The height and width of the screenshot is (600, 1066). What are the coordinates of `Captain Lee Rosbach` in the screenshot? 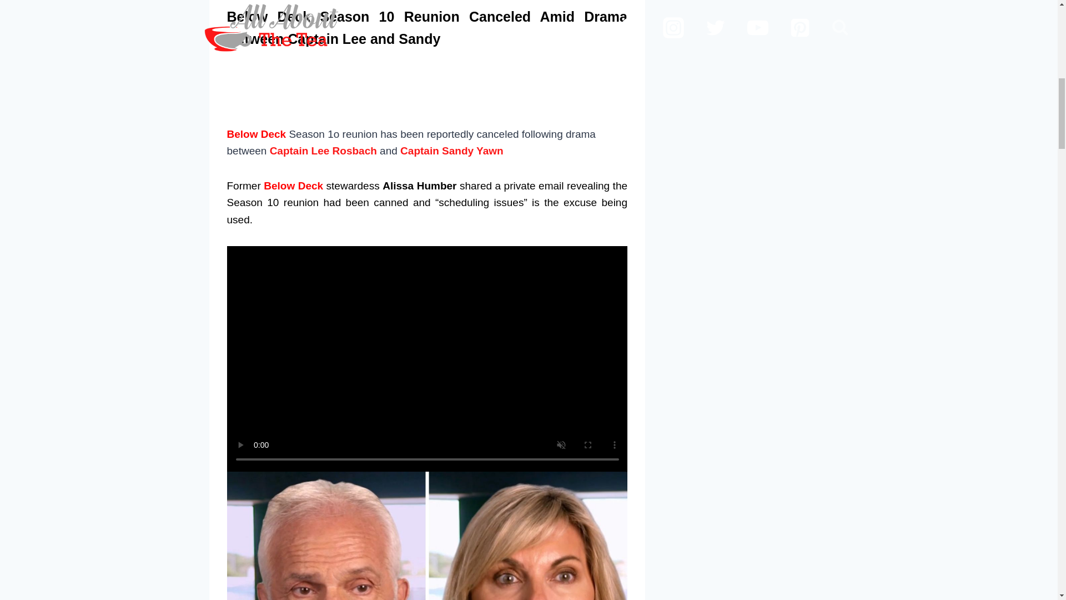 It's located at (323, 151).